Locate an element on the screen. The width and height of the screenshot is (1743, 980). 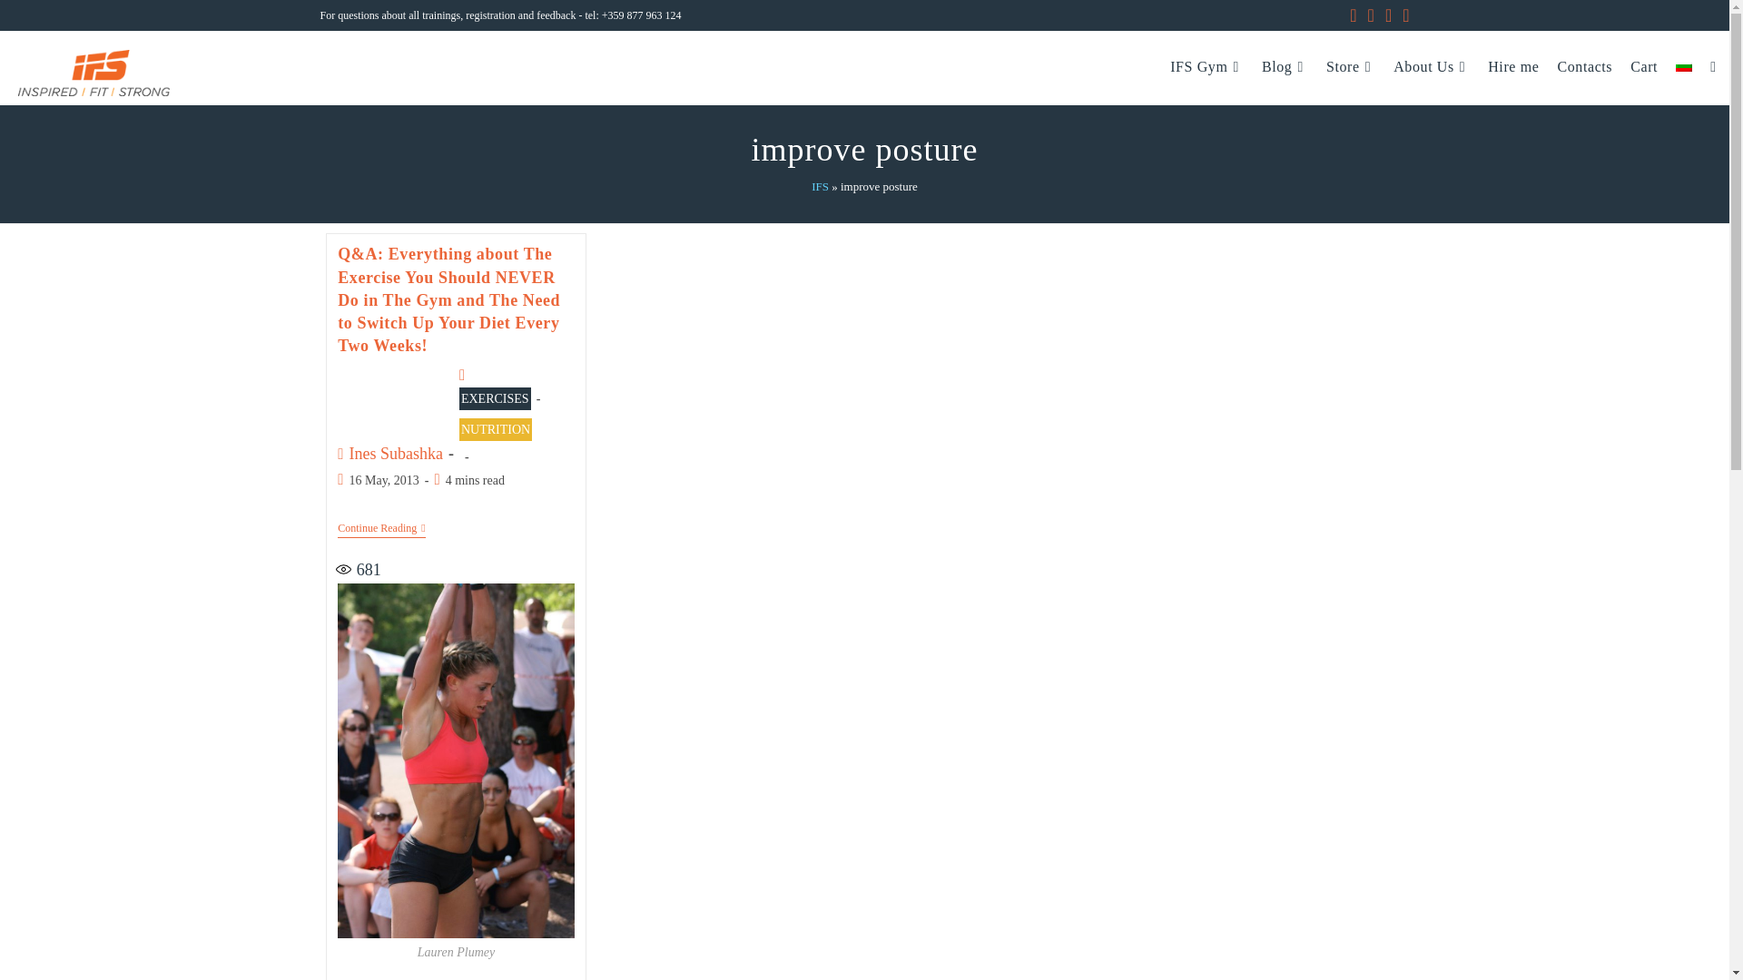
Contacts is located at coordinates (1583, 66).